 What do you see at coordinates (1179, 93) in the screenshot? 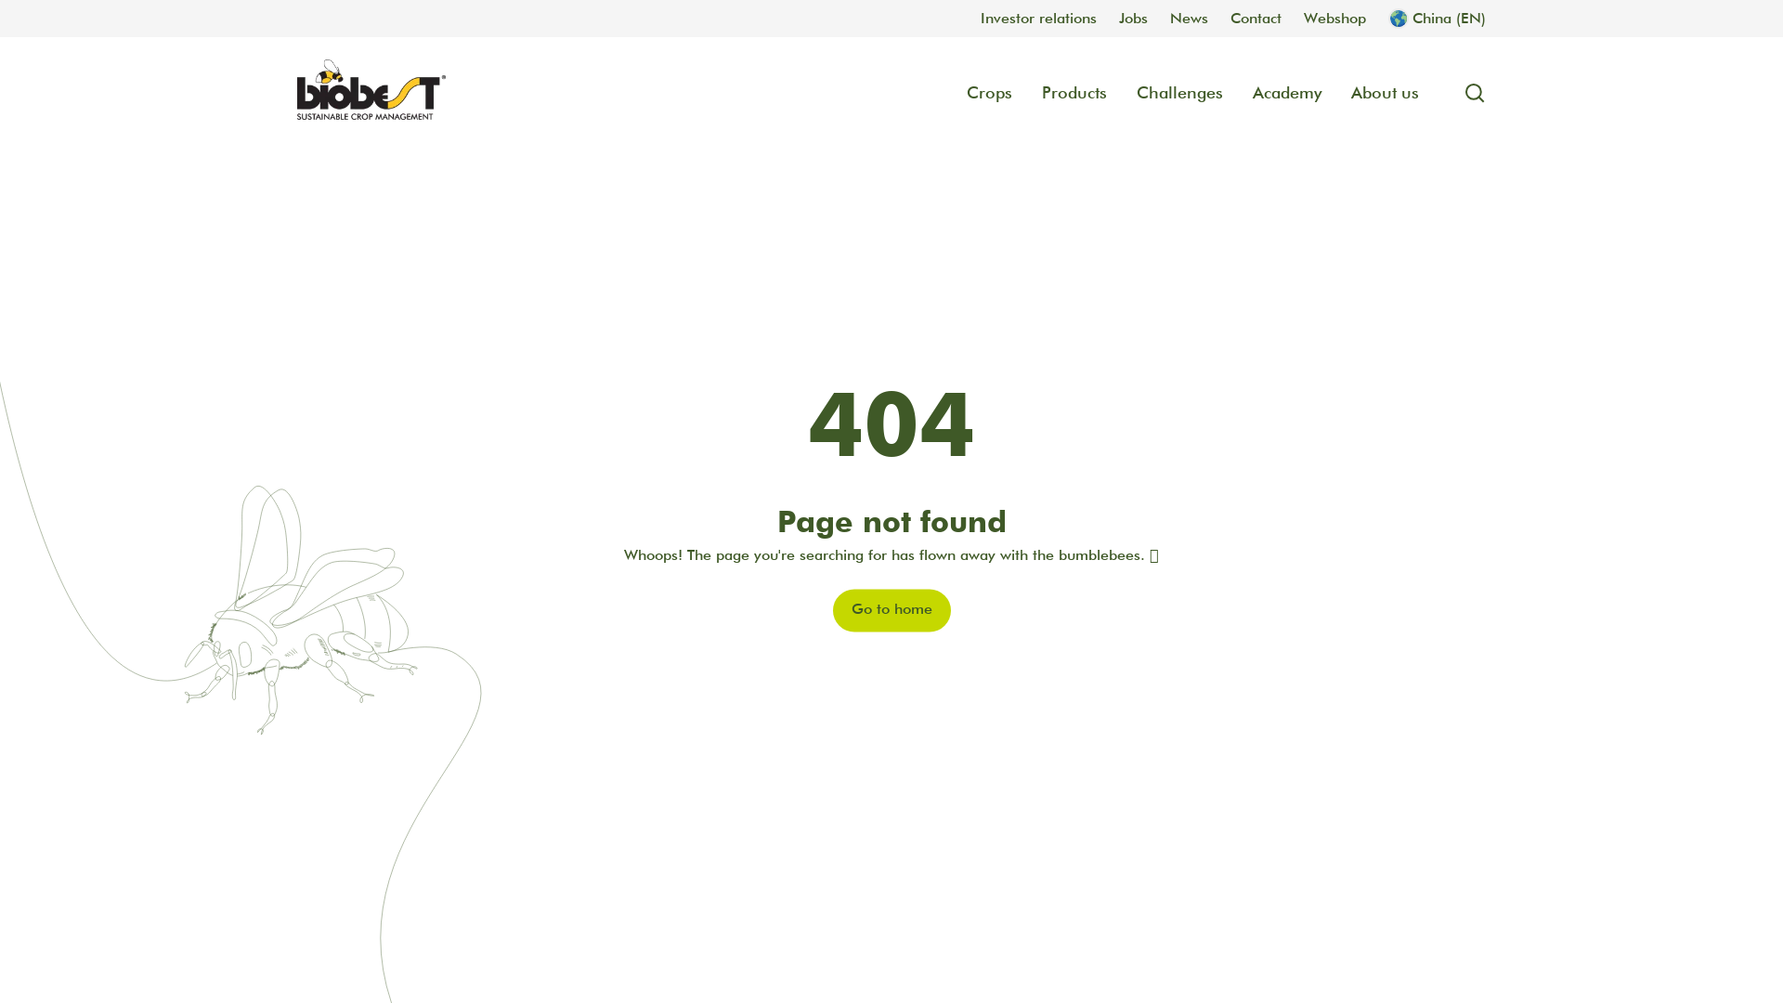
I see `Challenges` at bounding box center [1179, 93].